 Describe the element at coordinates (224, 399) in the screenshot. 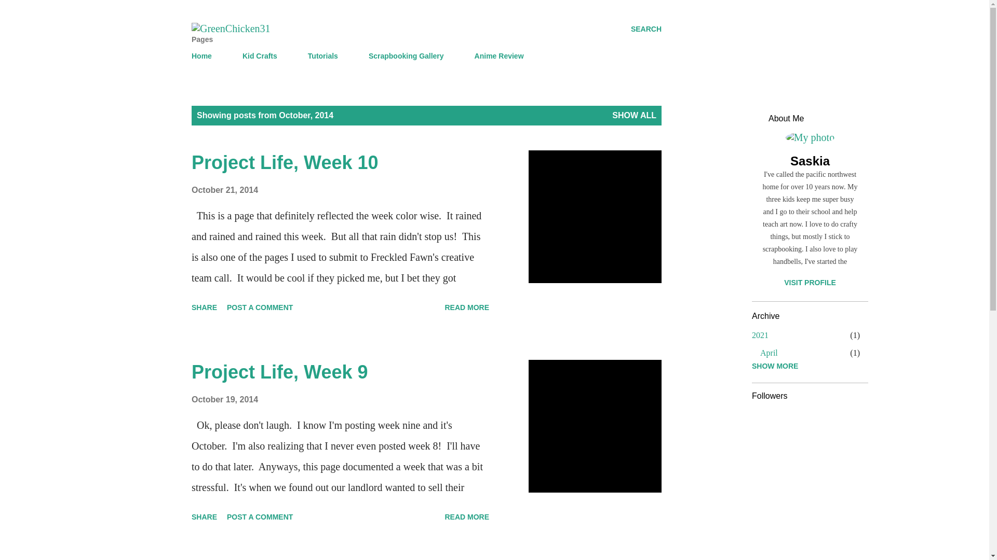

I see `permanent link` at that location.